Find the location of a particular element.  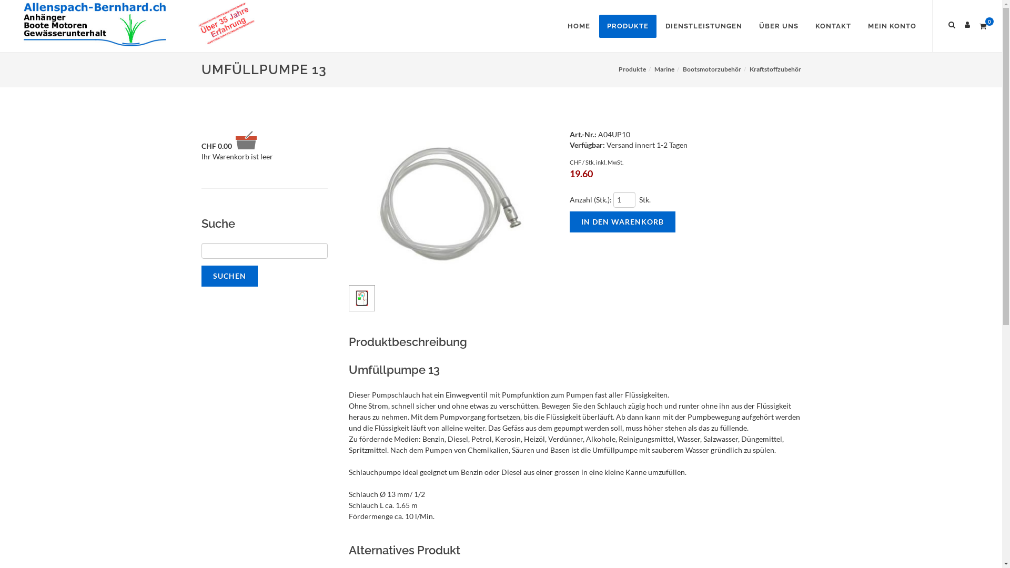

Home is located at coordinates (95, 24).